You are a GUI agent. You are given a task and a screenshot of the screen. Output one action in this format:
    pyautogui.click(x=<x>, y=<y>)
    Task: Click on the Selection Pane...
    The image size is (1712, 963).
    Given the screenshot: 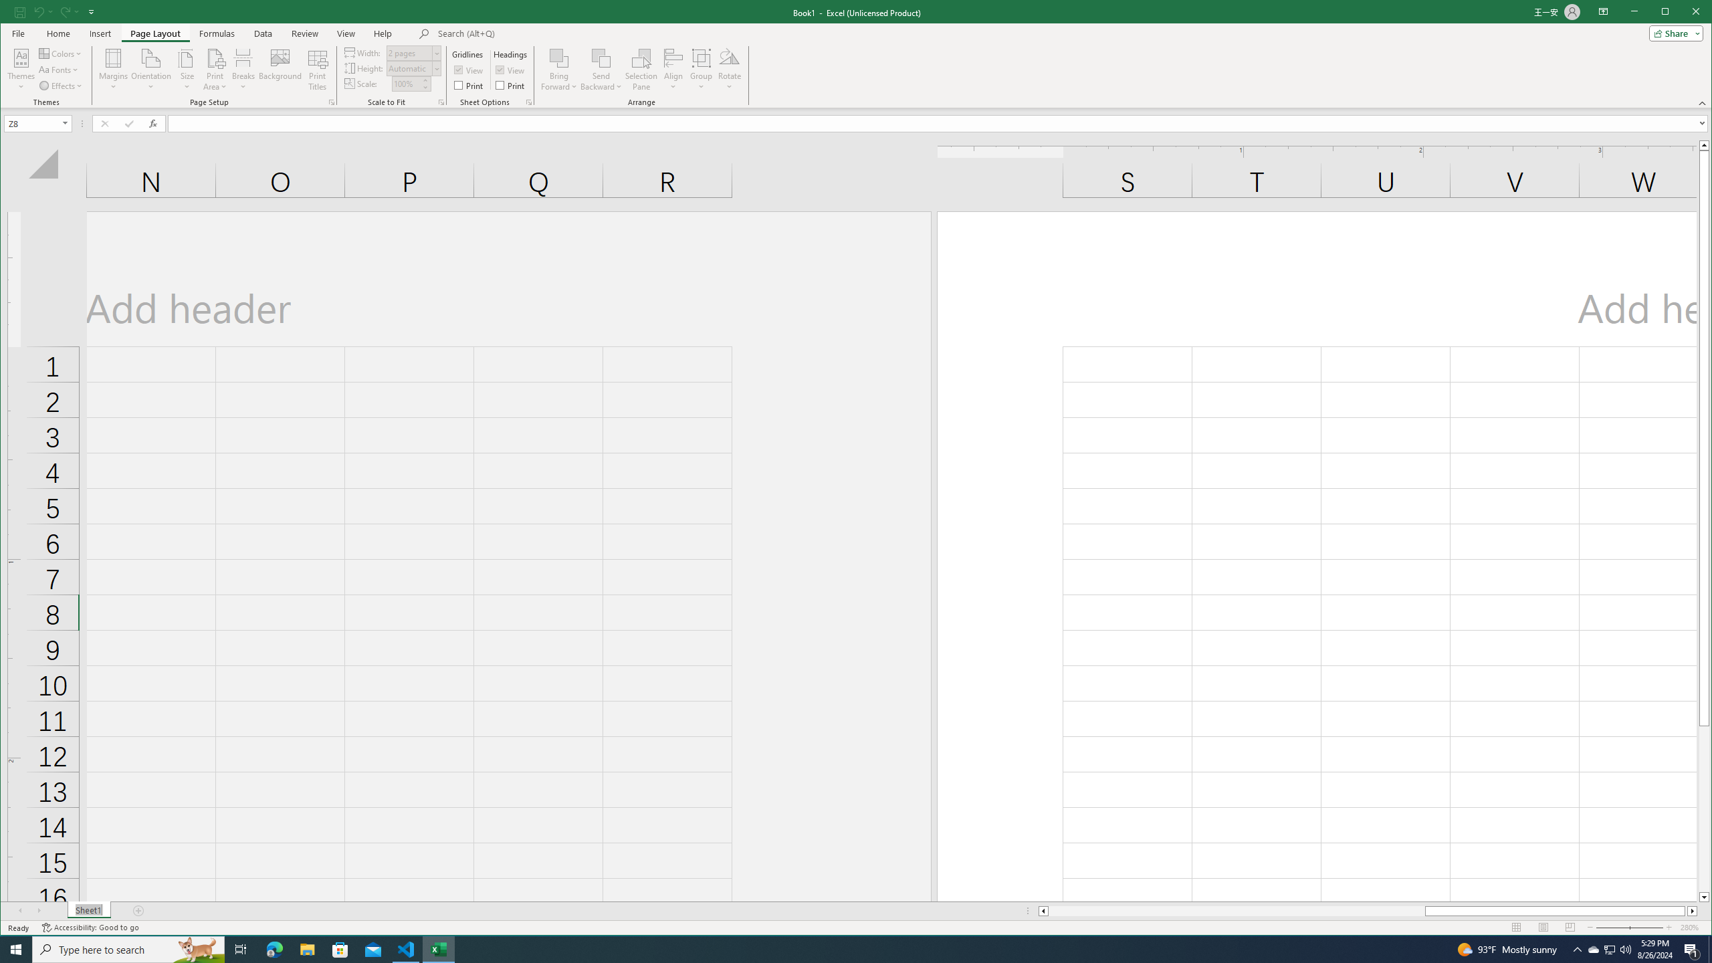 What is the action you would take?
    pyautogui.click(x=641, y=70)
    